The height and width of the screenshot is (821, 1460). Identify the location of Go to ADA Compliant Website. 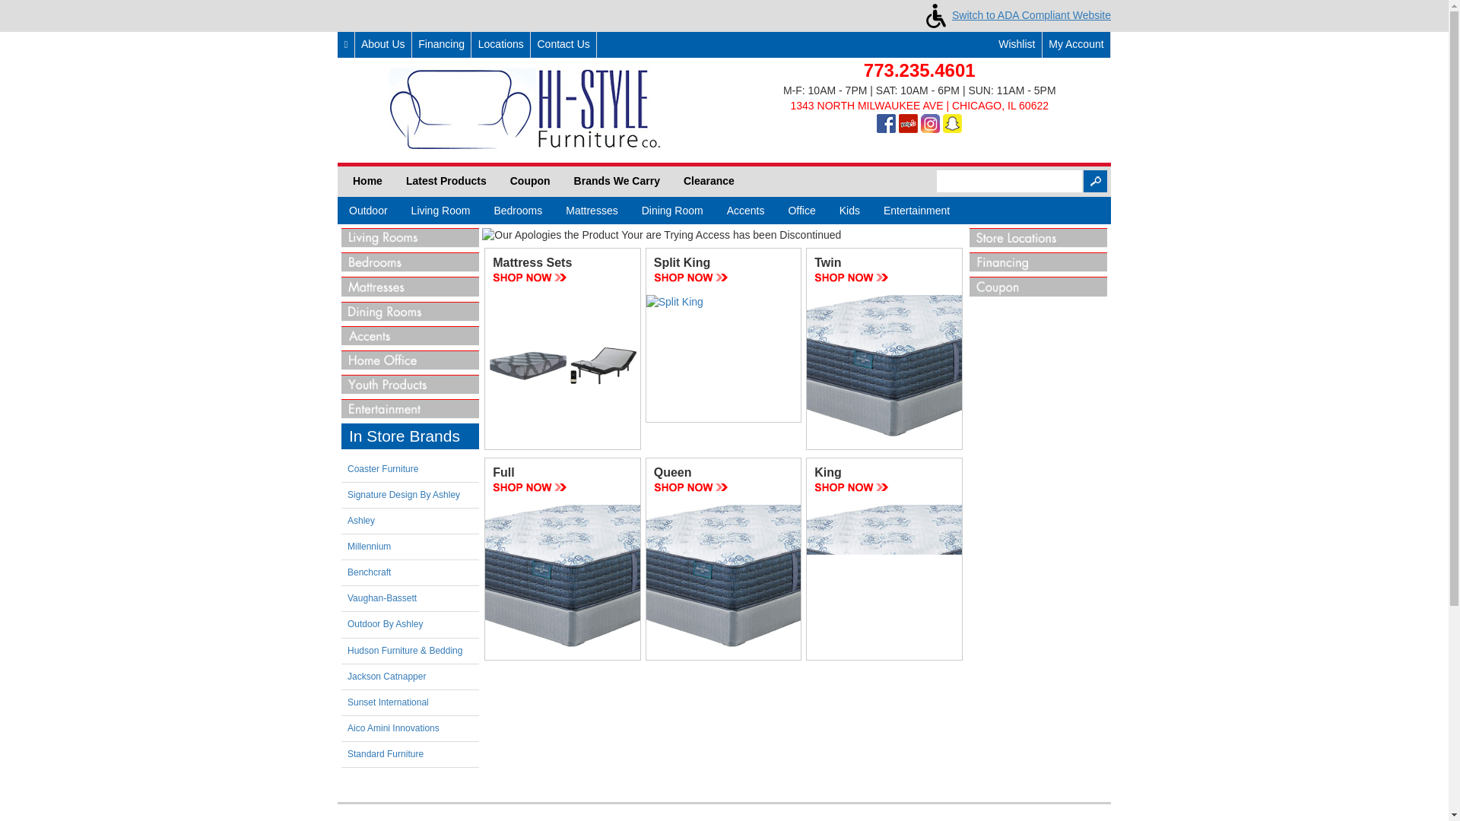
(1015, 15).